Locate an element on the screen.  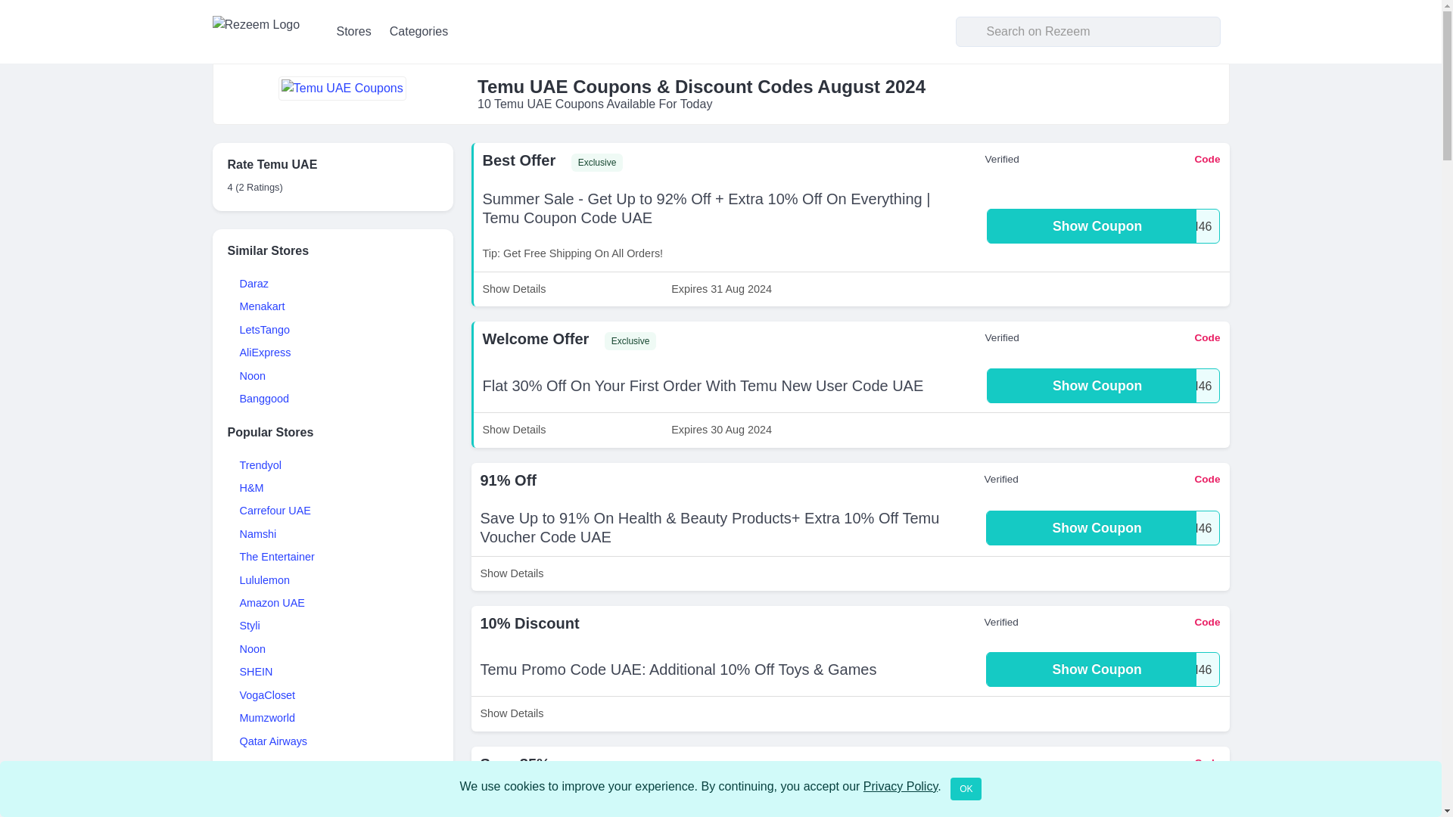
Daraz is located at coordinates (253, 284).